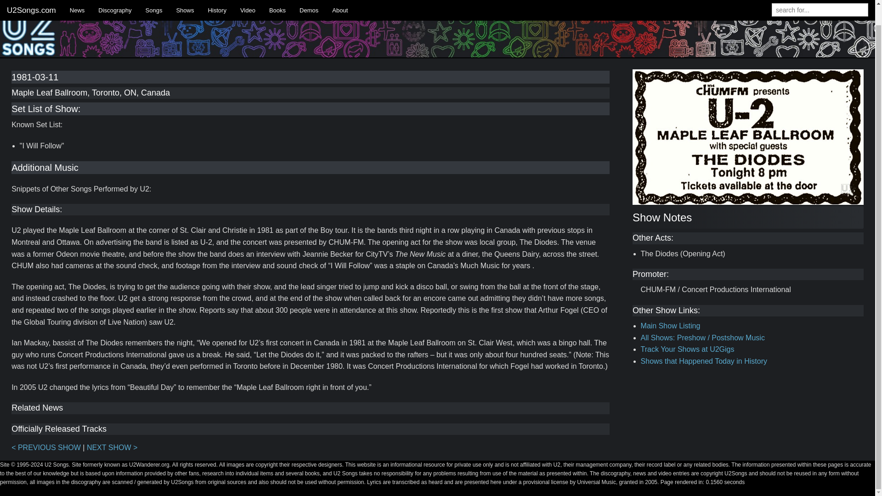 This screenshot has height=496, width=882. What do you see at coordinates (153, 0) in the screenshot?
I see `Songs` at bounding box center [153, 0].